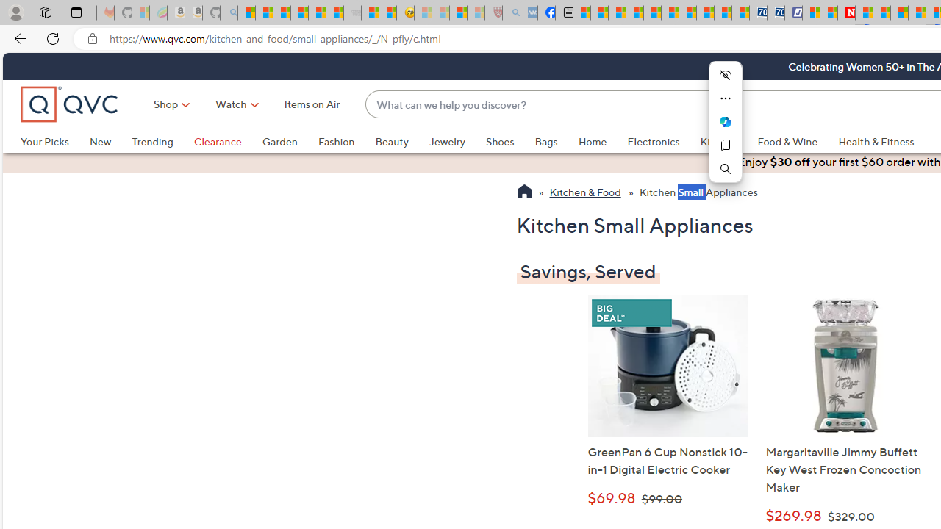 Image resolution: width=941 pixels, height=529 pixels. What do you see at coordinates (847, 13) in the screenshot?
I see `Latest Politics News & Archive | Newsweek.com` at bounding box center [847, 13].